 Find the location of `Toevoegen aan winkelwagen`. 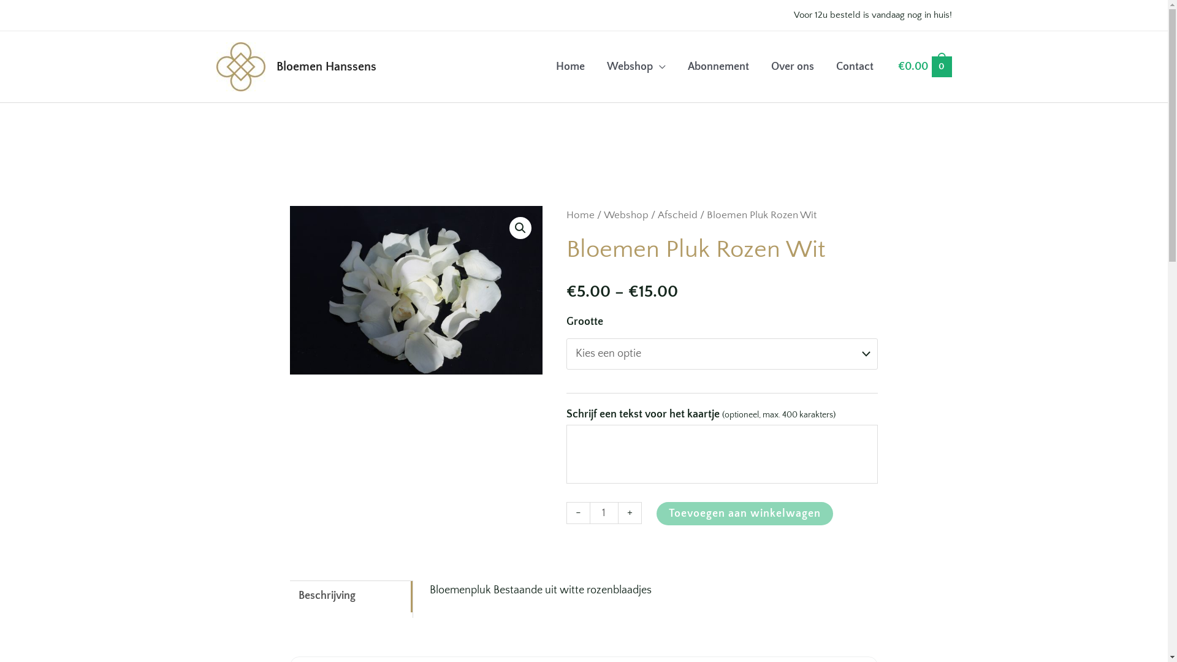

Toevoegen aan winkelwagen is located at coordinates (745, 514).